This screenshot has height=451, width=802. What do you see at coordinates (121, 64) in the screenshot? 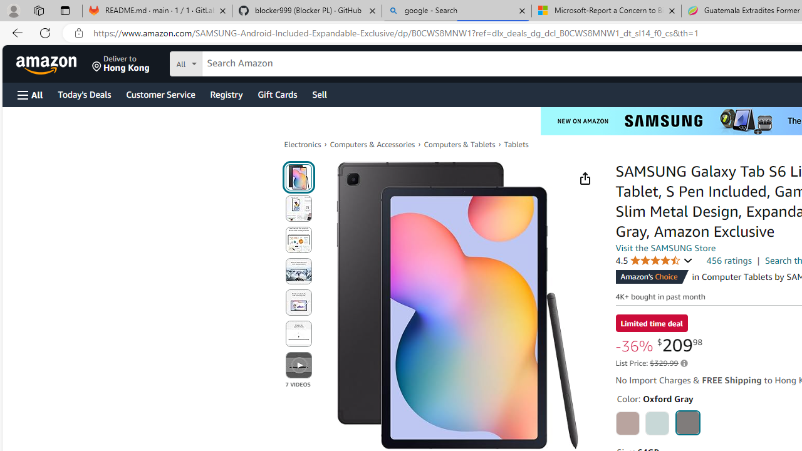
I see `Deliver to Hong Kong` at bounding box center [121, 64].